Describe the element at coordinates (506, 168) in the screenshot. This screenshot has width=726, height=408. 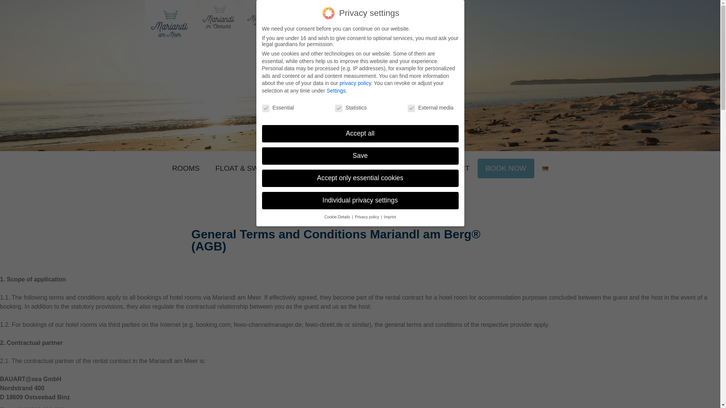
I see `BOOK NOW` at that location.